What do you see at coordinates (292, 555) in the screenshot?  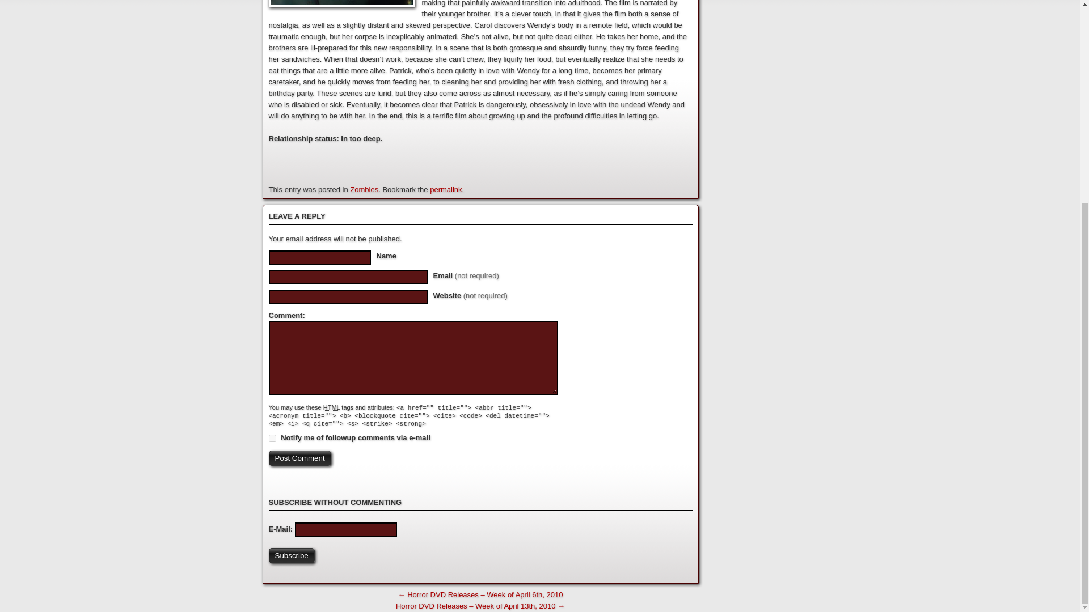 I see `Subscribe` at bounding box center [292, 555].